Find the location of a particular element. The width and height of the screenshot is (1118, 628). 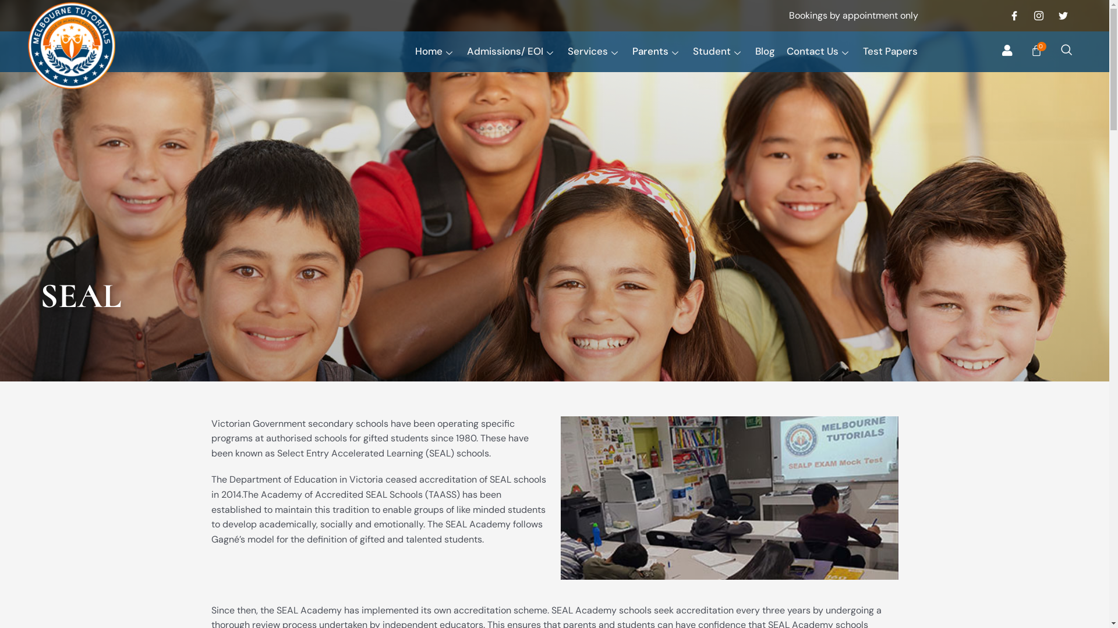

Student is located at coordinates (724, 52).